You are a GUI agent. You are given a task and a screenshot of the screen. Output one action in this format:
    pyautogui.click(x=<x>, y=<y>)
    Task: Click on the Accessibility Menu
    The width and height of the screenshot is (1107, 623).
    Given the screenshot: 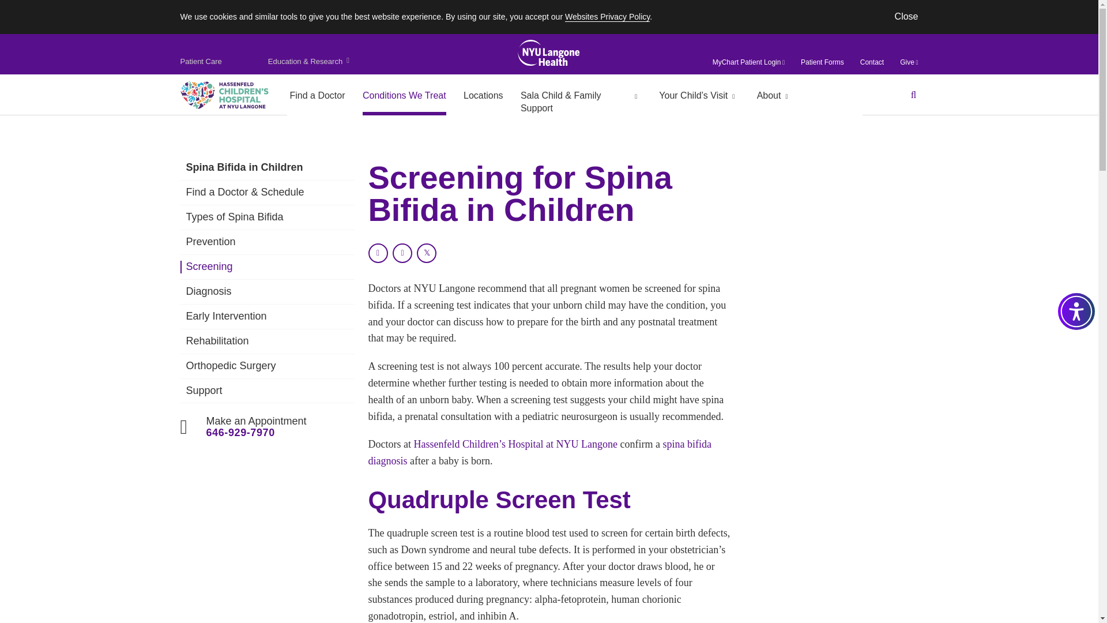 What is the action you would take?
    pyautogui.click(x=1076, y=311)
    